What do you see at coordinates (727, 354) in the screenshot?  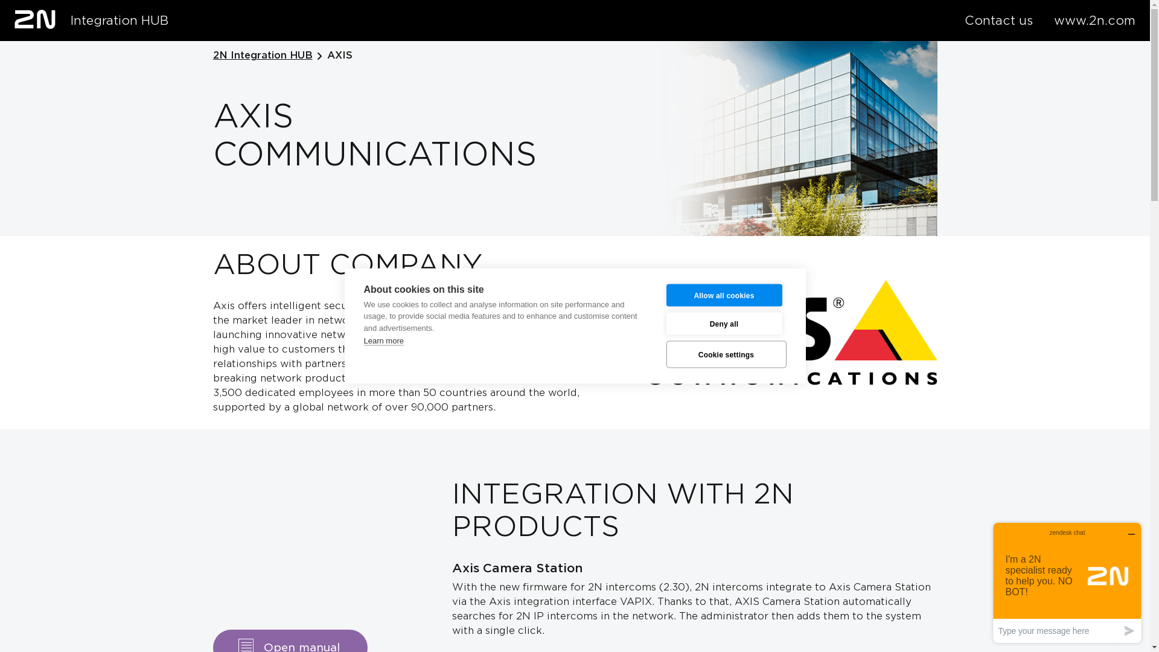 I see `Cookie settings` at bounding box center [727, 354].